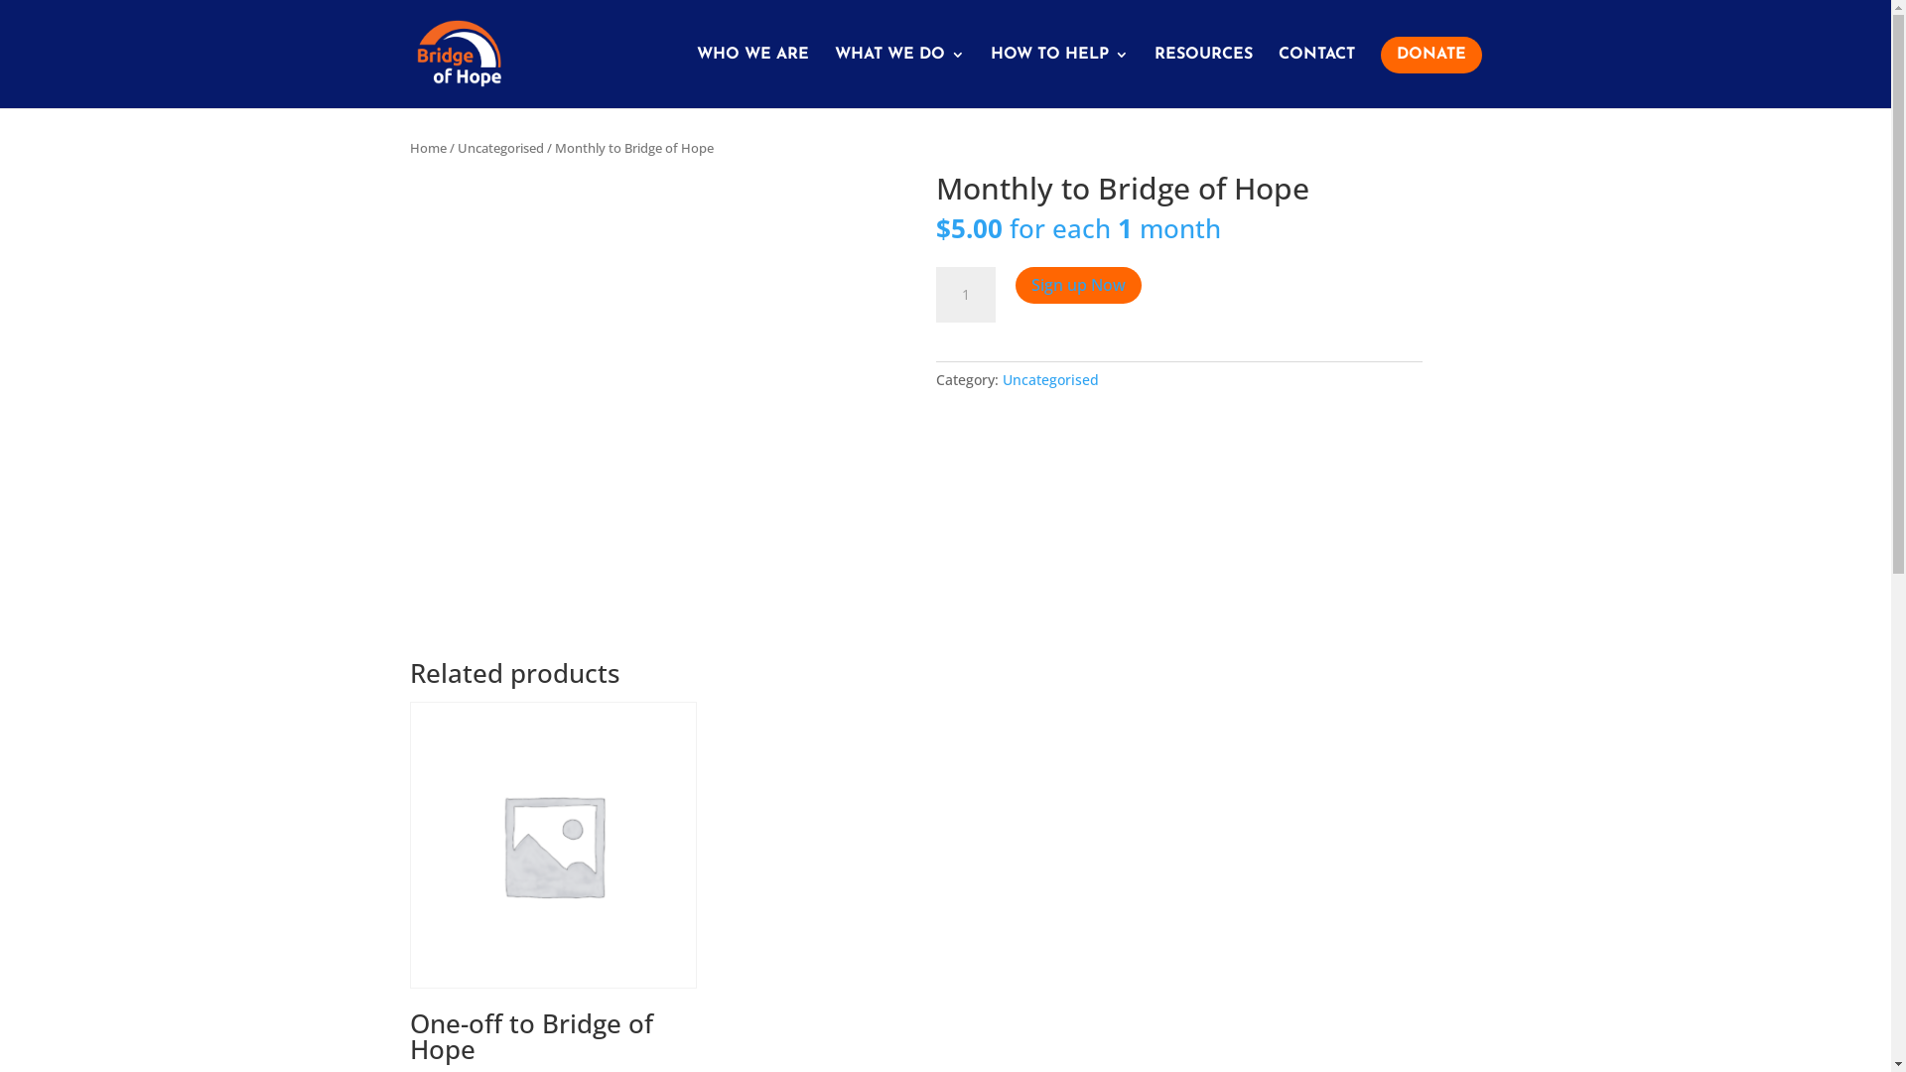 The height and width of the screenshot is (1072, 1906). Describe the element at coordinates (1060, 71) in the screenshot. I see `HOW TO HELP` at that location.